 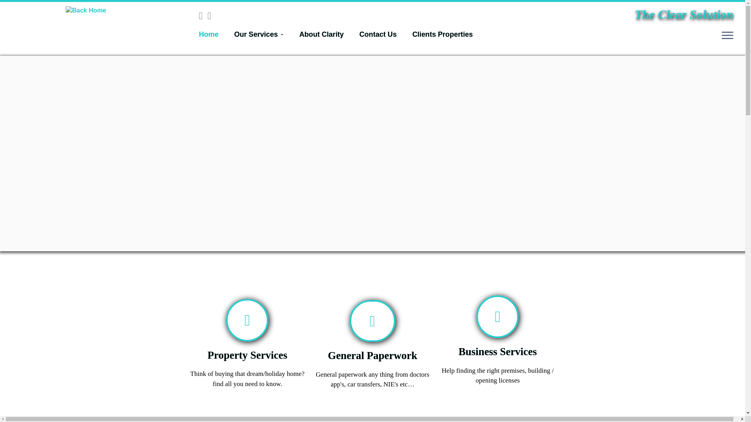 What do you see at coordinates (439, 34) in the screenshot?
I see `Clients Properties` at bounding box center [439, 34].